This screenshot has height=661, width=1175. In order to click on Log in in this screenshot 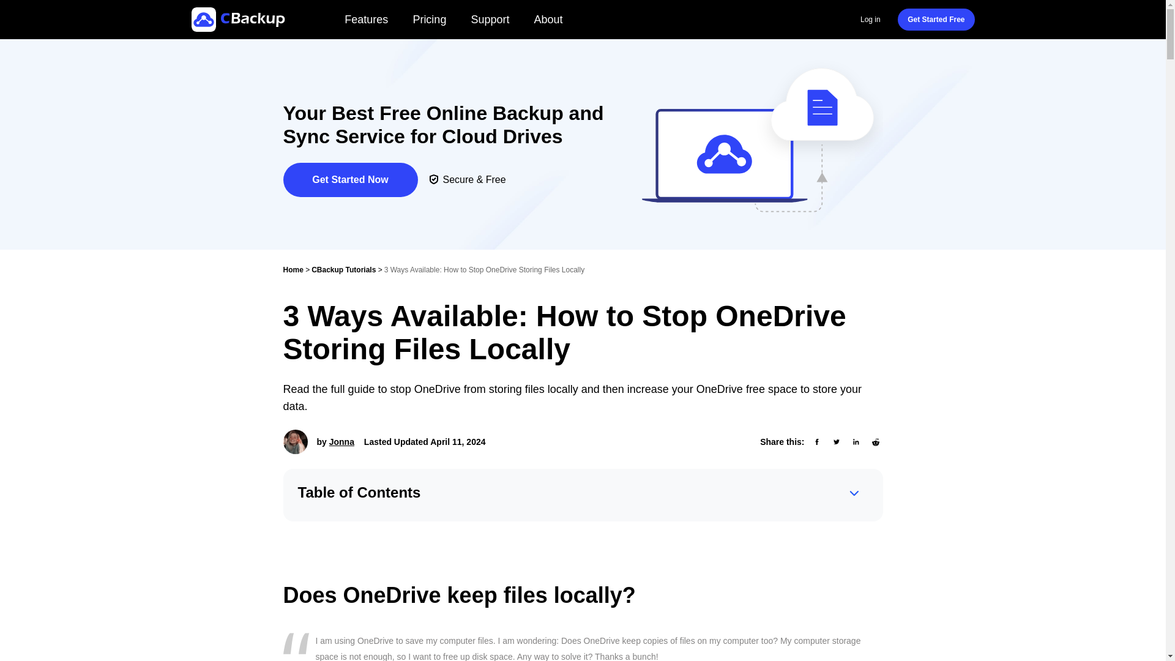, I will do `click(870, 20)`.